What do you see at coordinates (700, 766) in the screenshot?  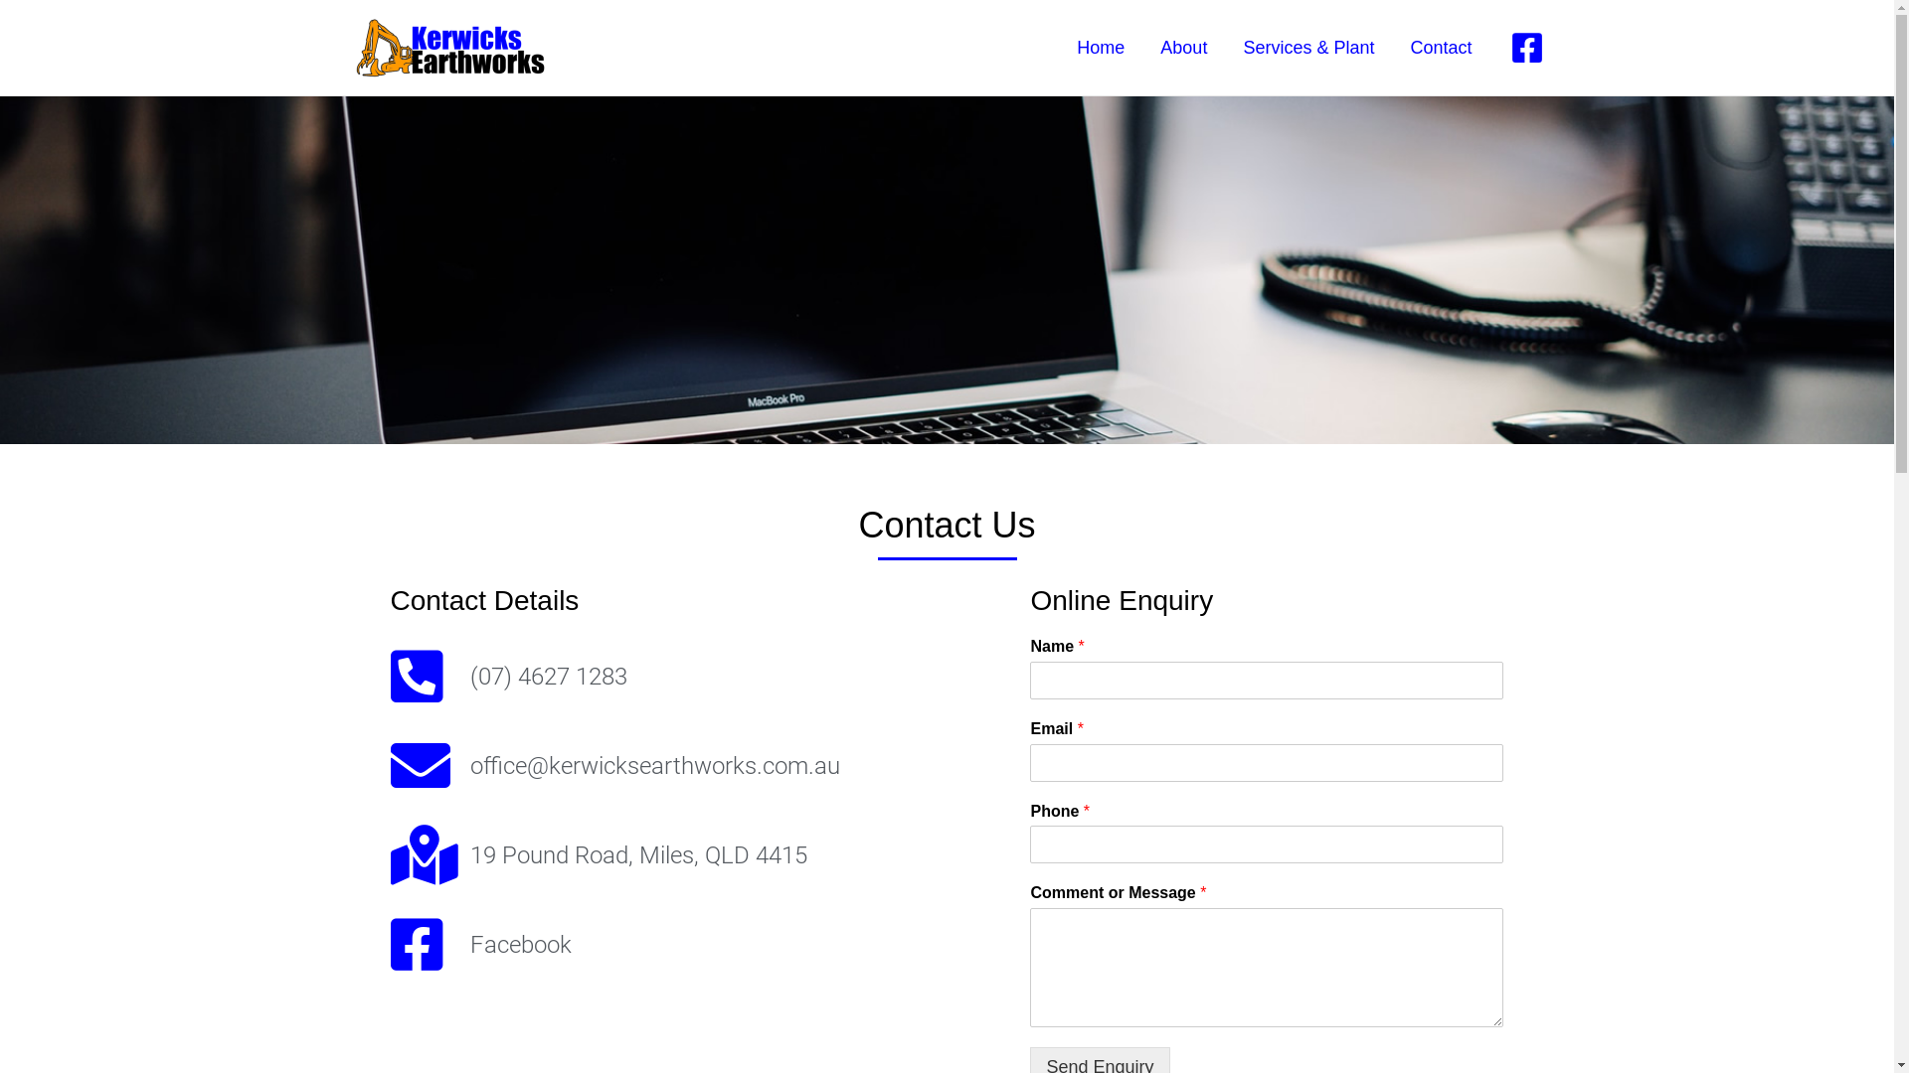 I see `office@kerwicksearthworks.com.au` at bounding box center [700, 766].